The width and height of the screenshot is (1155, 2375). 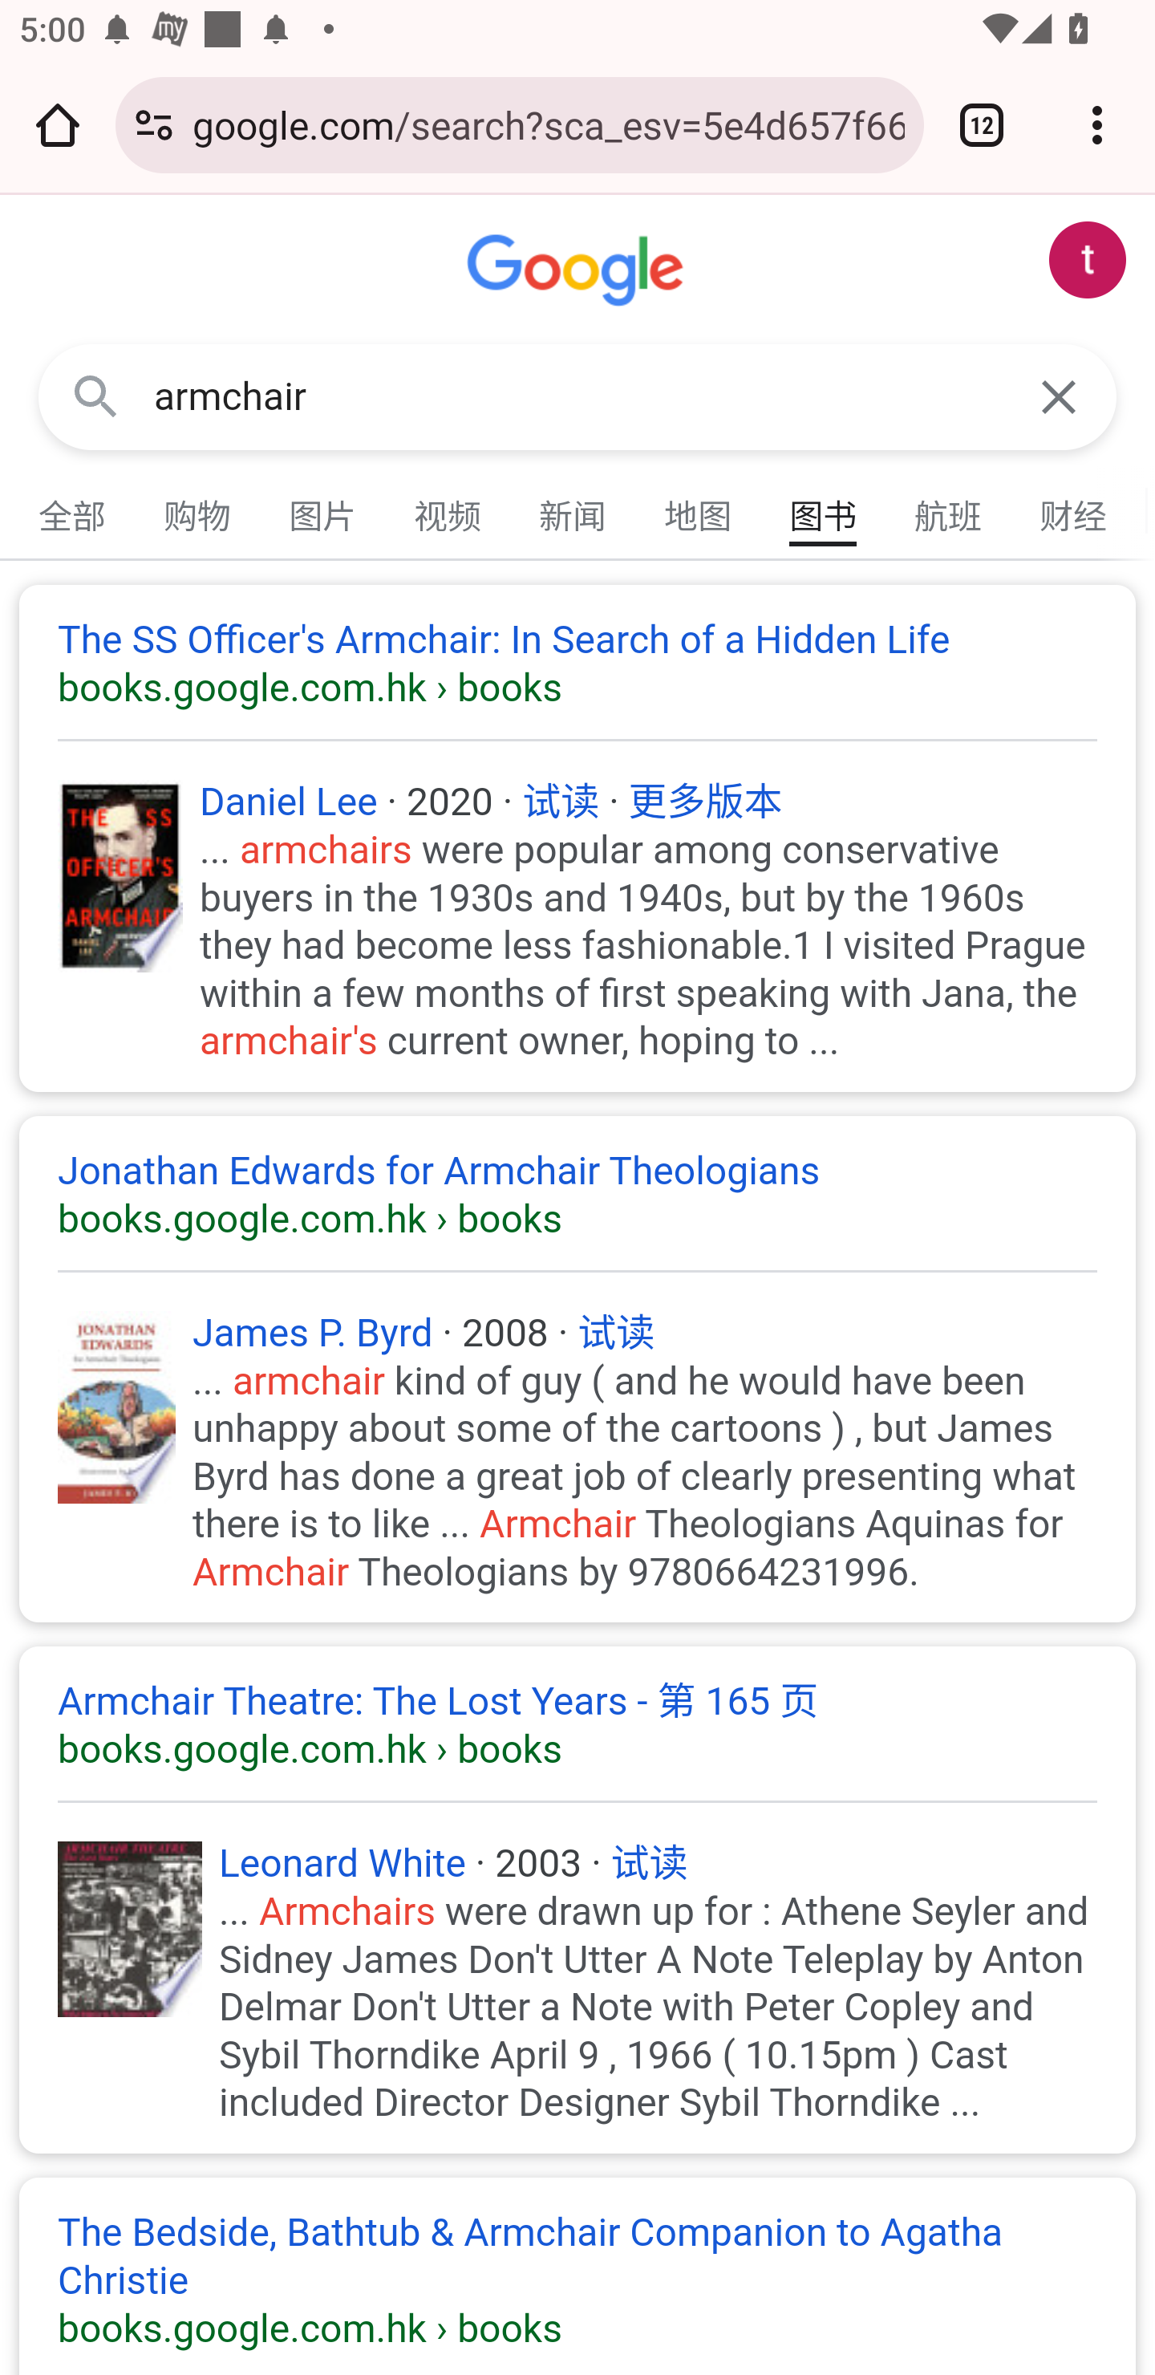 What do you see at coordinates (1088, 260) in the screenshot?
I see `Google 账号： test appium (testappium002@gmail.com)` at bounding box center [1088, 260].